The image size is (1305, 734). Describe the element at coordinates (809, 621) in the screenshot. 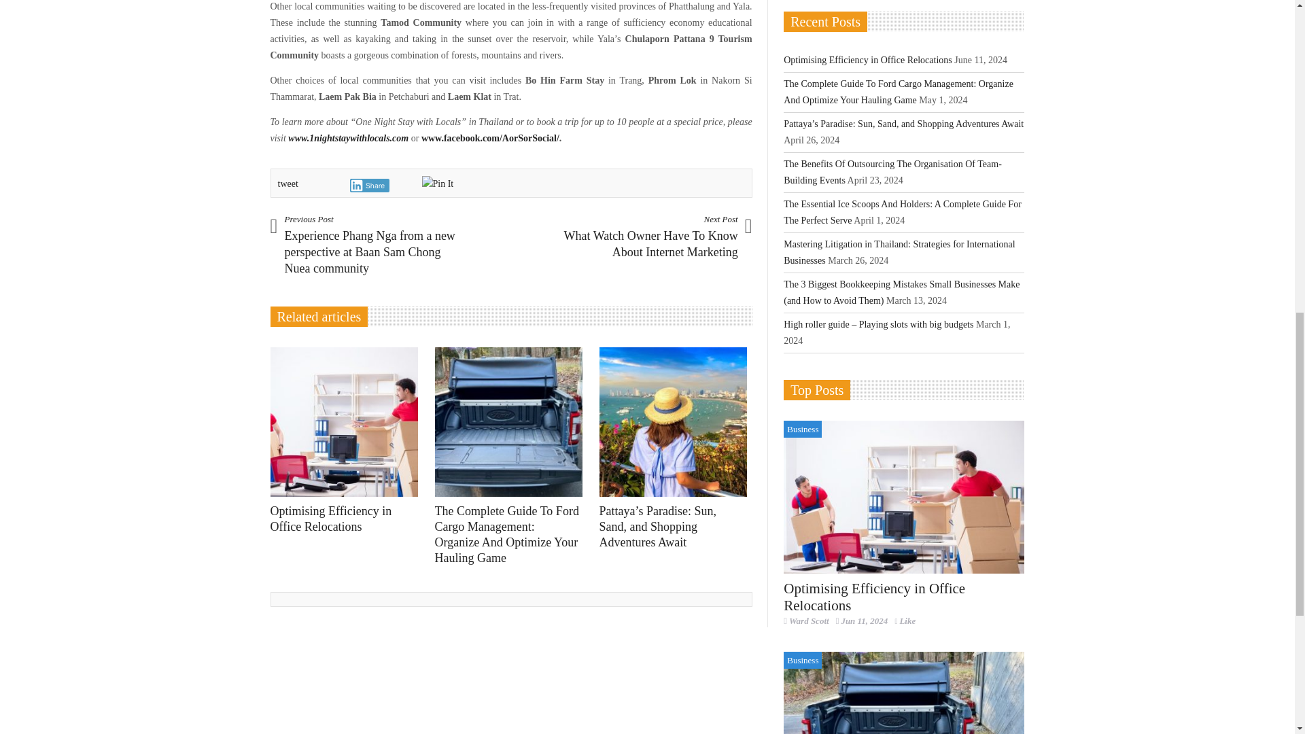

I see `Posts by Ward Scott` at that location.